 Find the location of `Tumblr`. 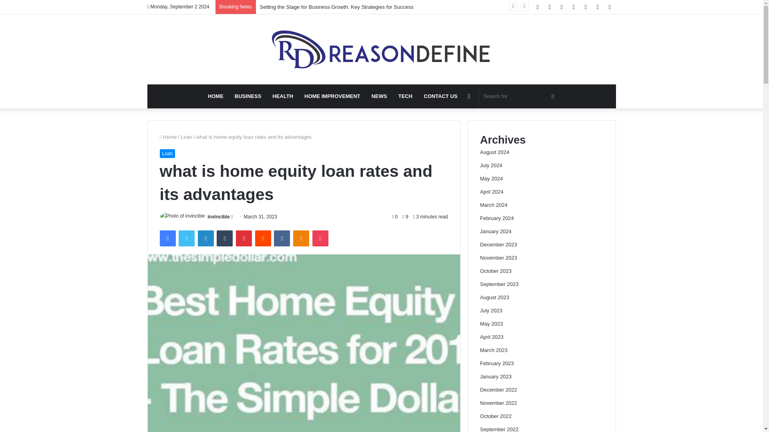

Tumblr is located at coordinates (225, 238).